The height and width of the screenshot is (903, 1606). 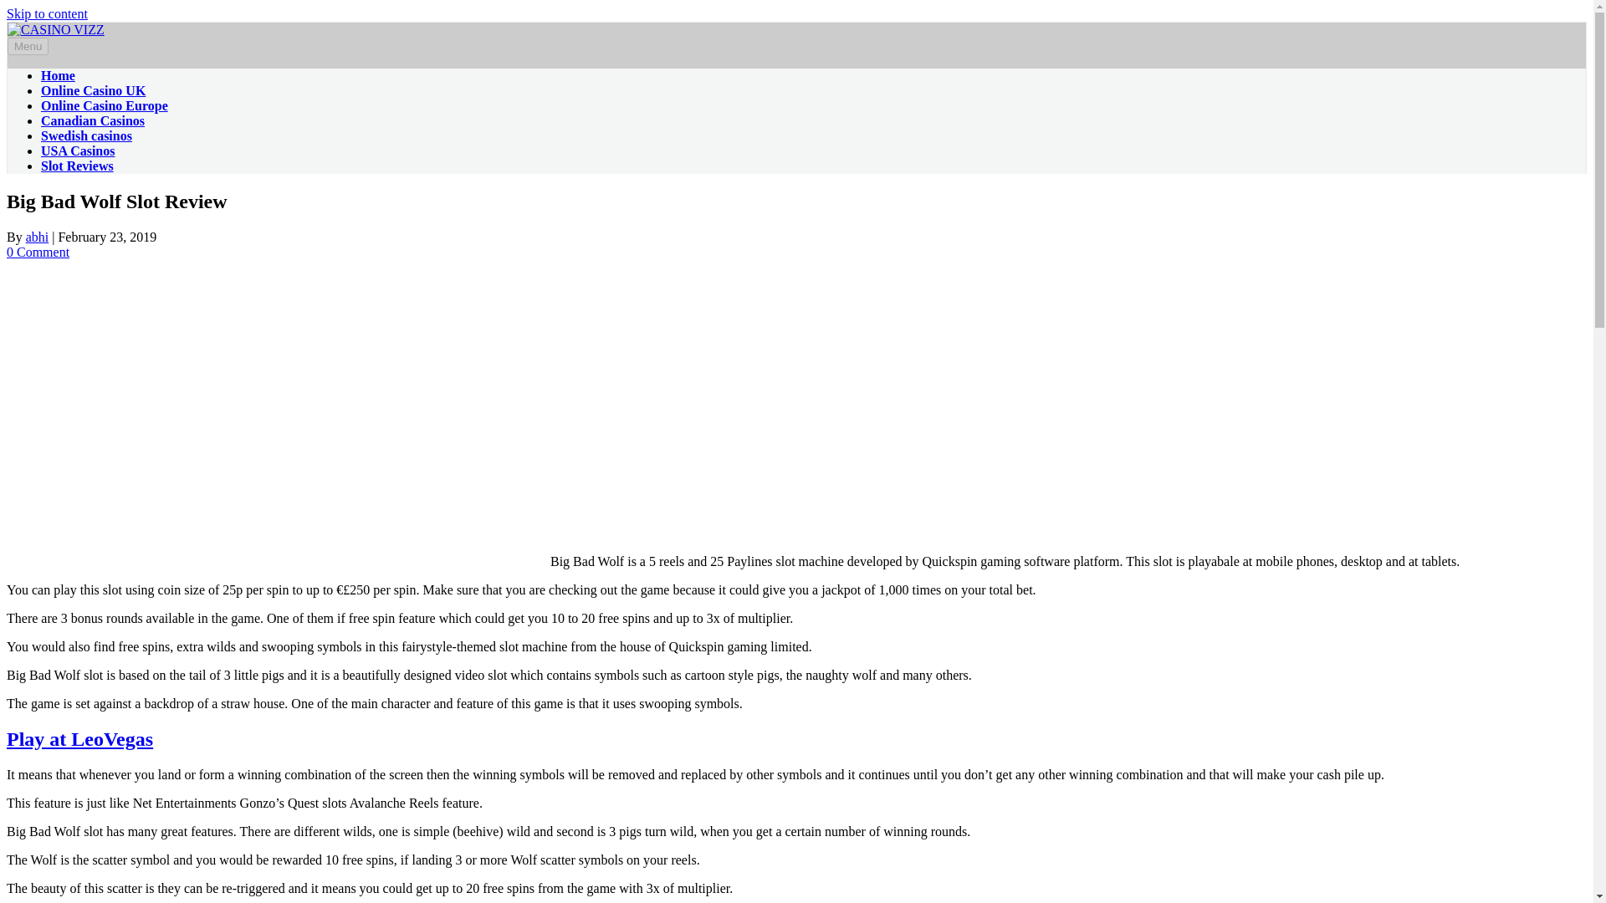 What do you see at coordinates (47, 13) in the screenshot?
I see `Skip to content` at bounding box center [47, 13].